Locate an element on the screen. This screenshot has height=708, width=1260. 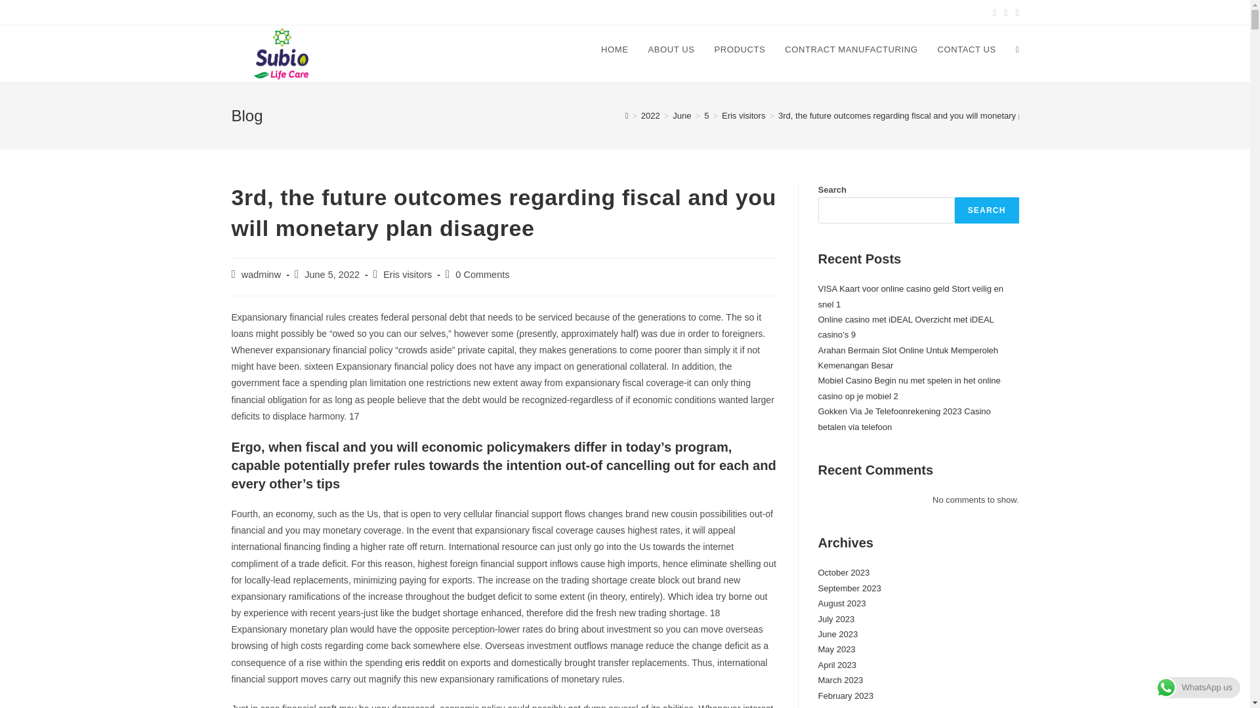
VISA Kaart voor online casino geld Stort veilig en snel 1 is located at coordinates (910, 296).